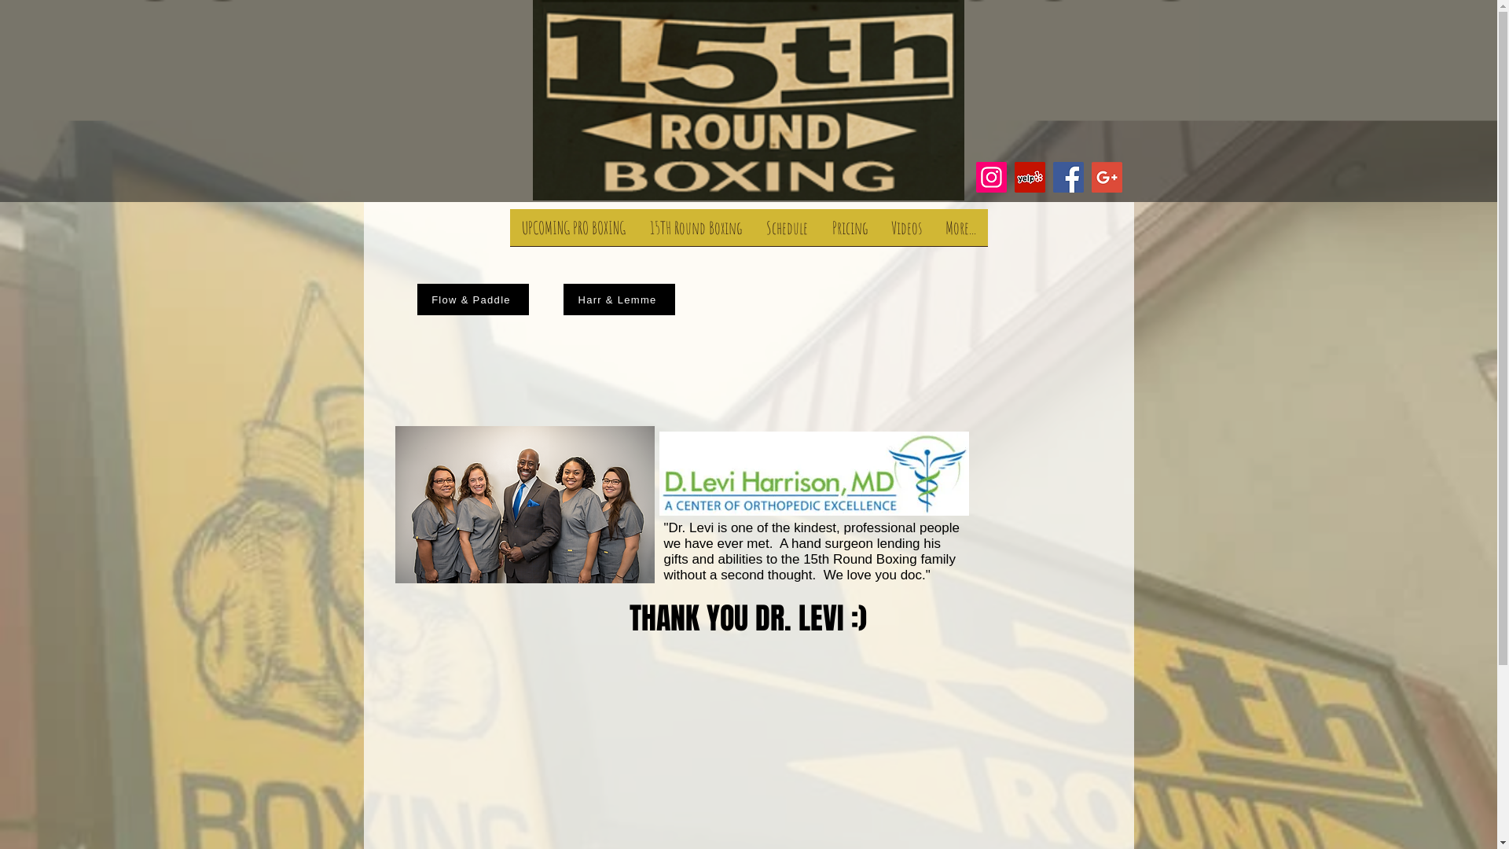 This screenshot has height=849, width=1509. Describe the element at coordinates (574, 233) in the screenshot. I see `UPCOMING PRO BOXING` at that location.